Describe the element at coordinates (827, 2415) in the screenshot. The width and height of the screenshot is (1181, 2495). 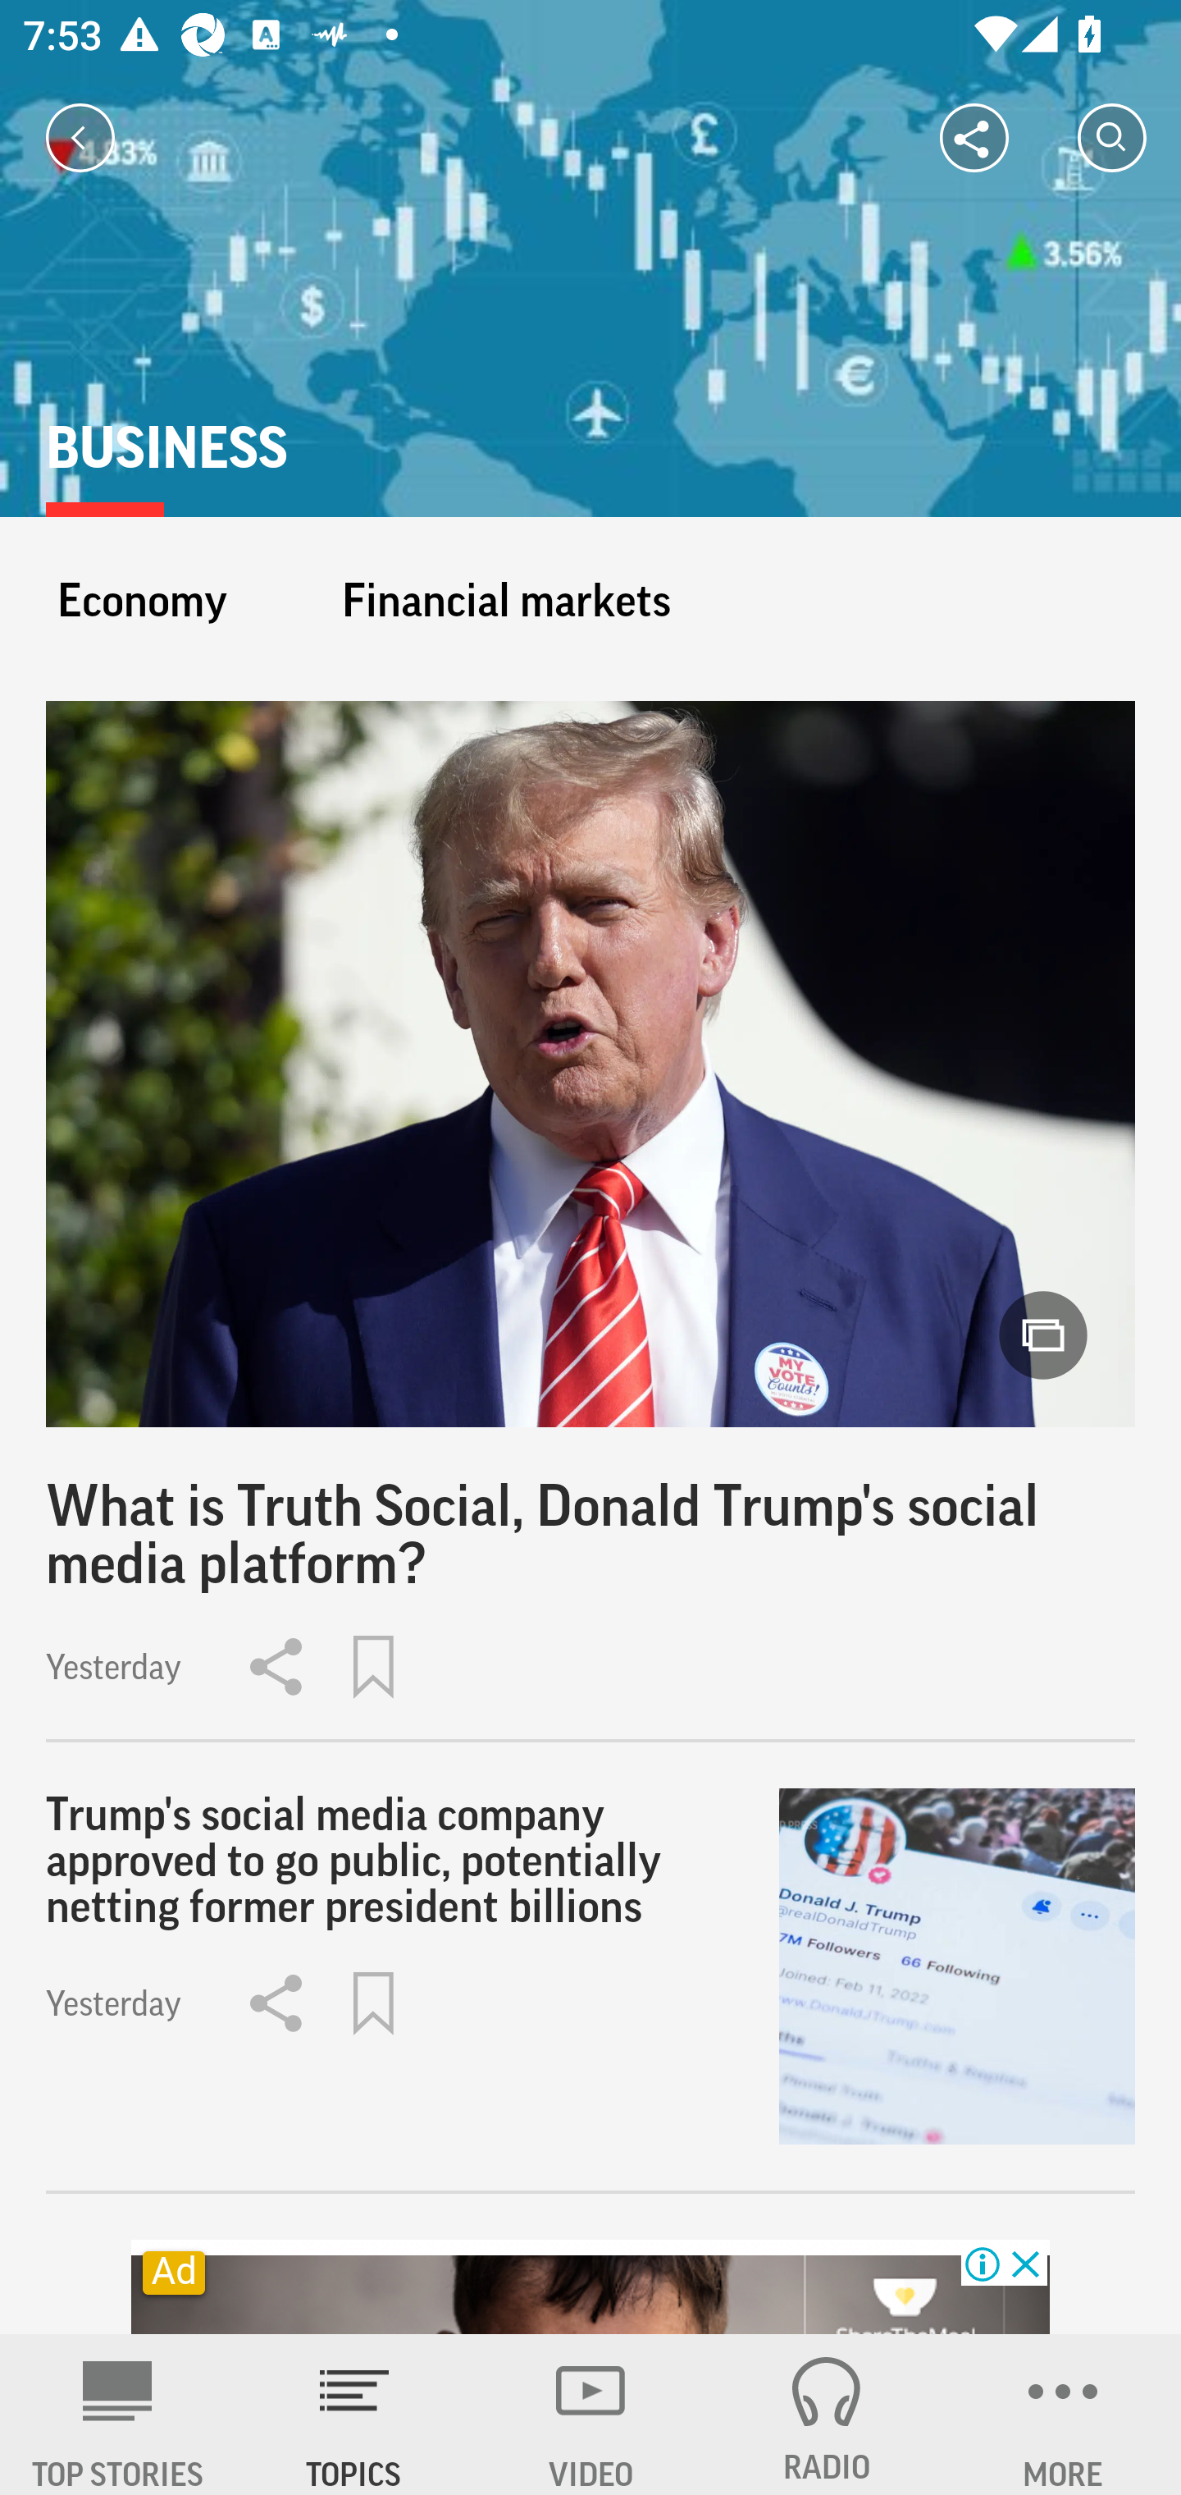
I see `RADIO` at that location.